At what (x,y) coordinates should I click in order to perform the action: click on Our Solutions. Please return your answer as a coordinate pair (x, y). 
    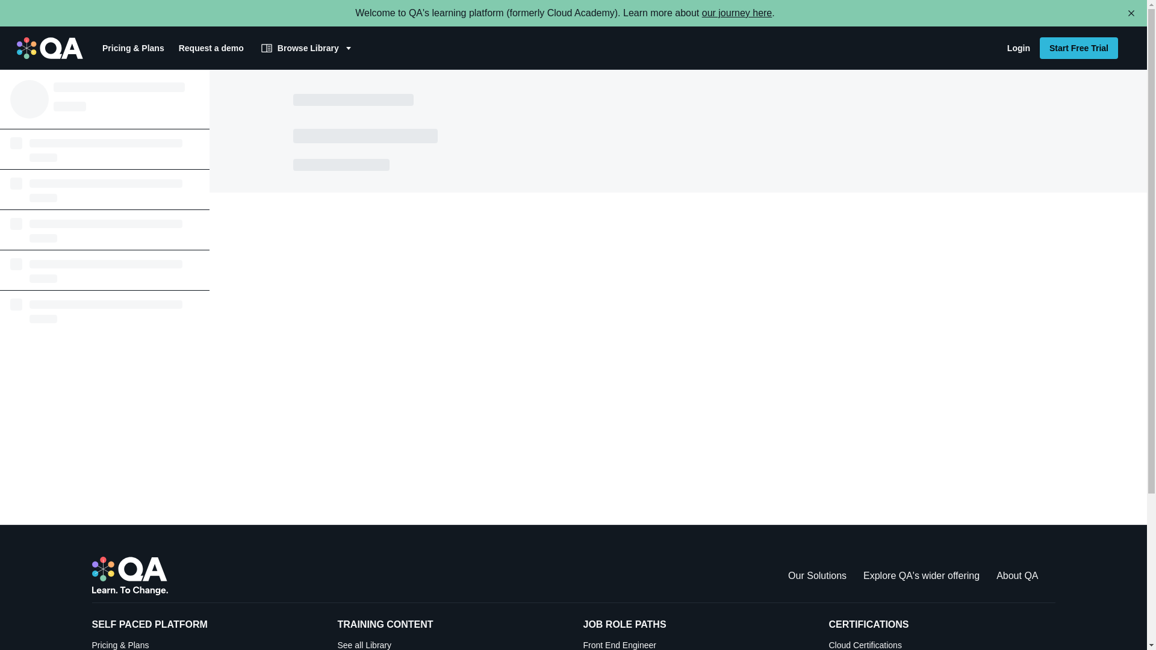
    Looking at the image, I should click on (921, 575).